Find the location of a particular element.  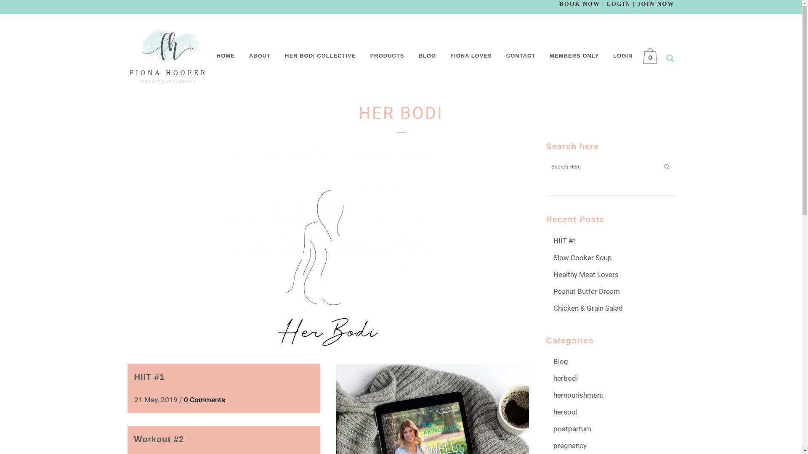

hernourishment is located at coordinates (578, 395).